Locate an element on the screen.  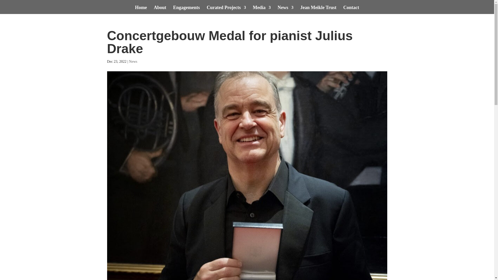
News is located at coordinates (133, 62).